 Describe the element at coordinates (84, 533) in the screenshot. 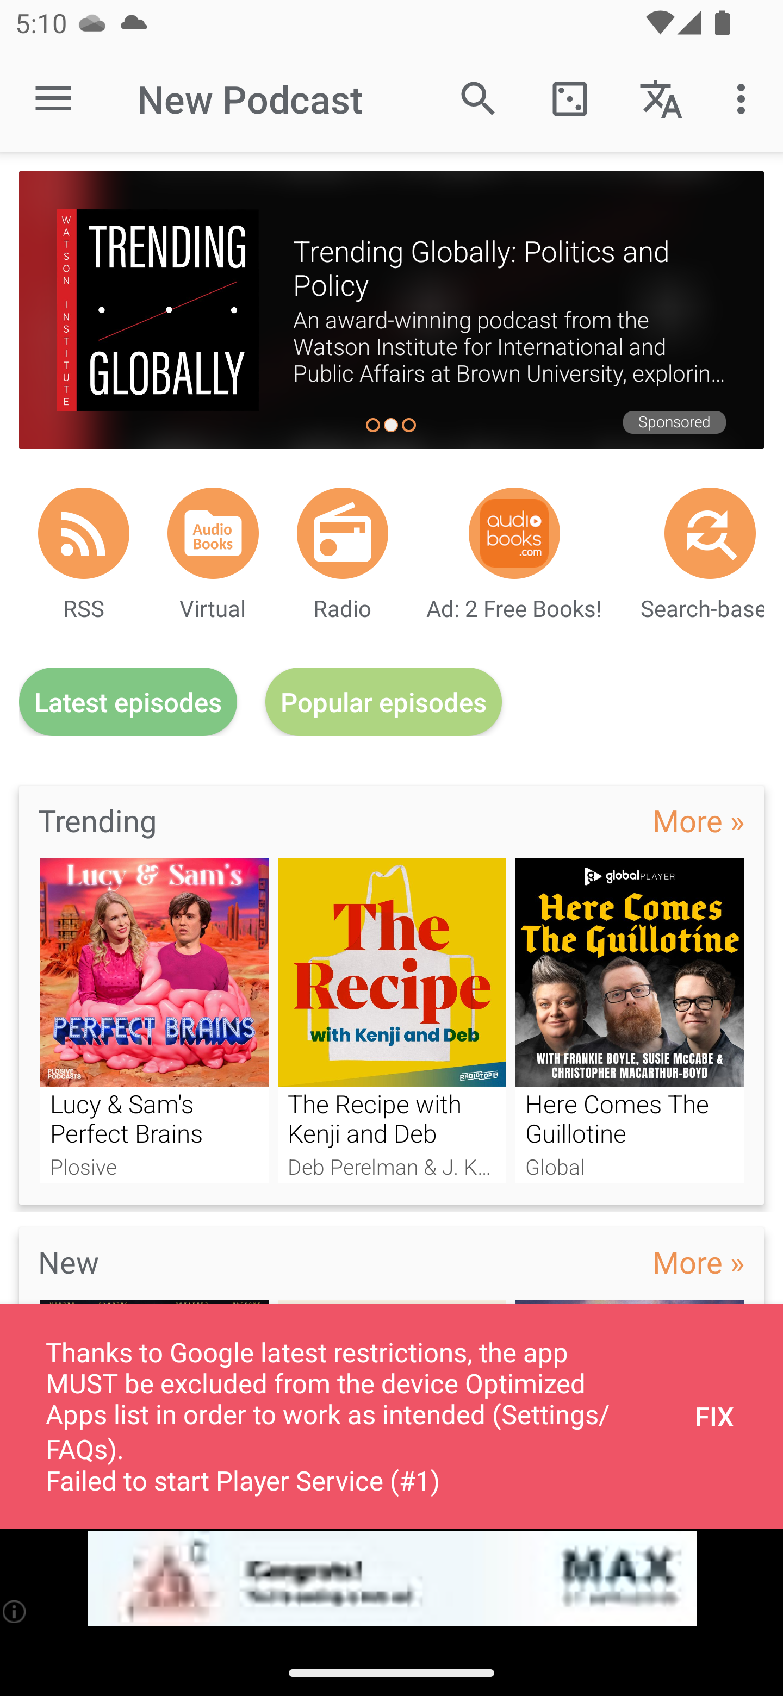

I see `RSS` at that location.